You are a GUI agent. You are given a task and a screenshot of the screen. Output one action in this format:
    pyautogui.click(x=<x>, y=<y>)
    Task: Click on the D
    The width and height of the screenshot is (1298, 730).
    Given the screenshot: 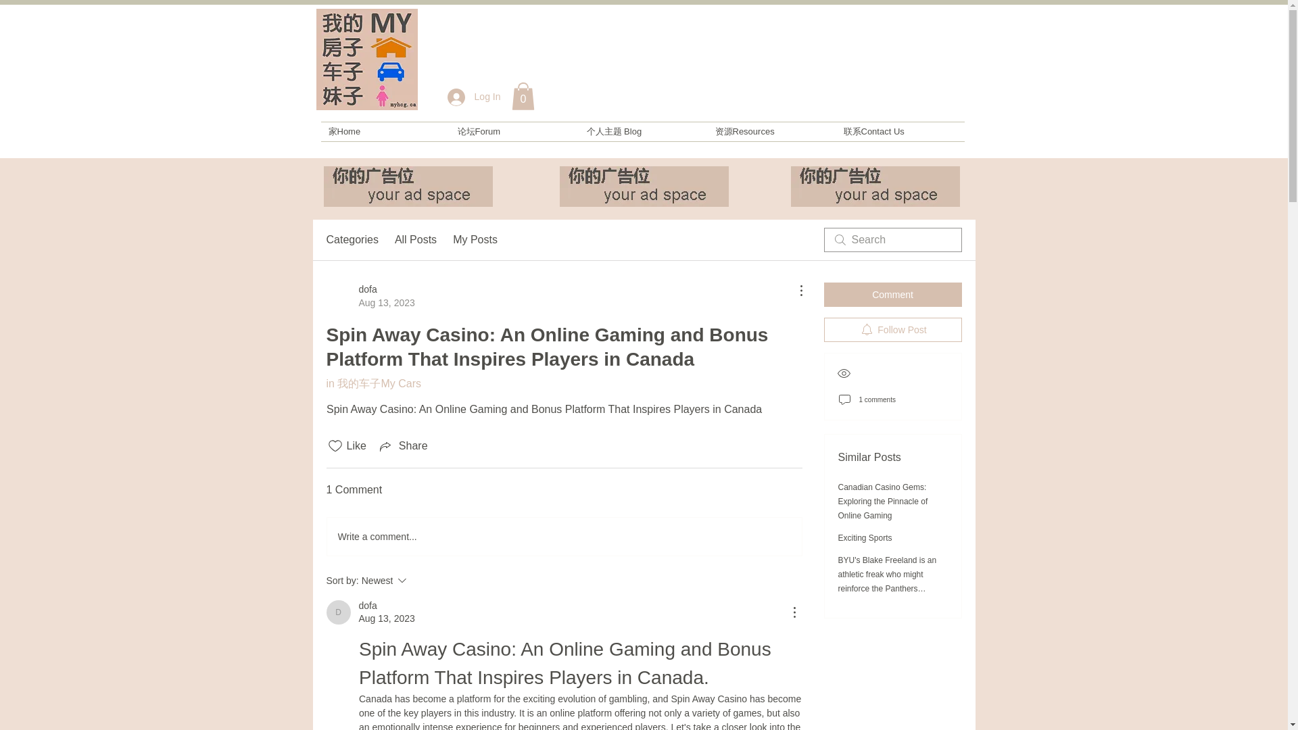 What is the action you would take?
    pyautogui.click(x=420, y=580)
    